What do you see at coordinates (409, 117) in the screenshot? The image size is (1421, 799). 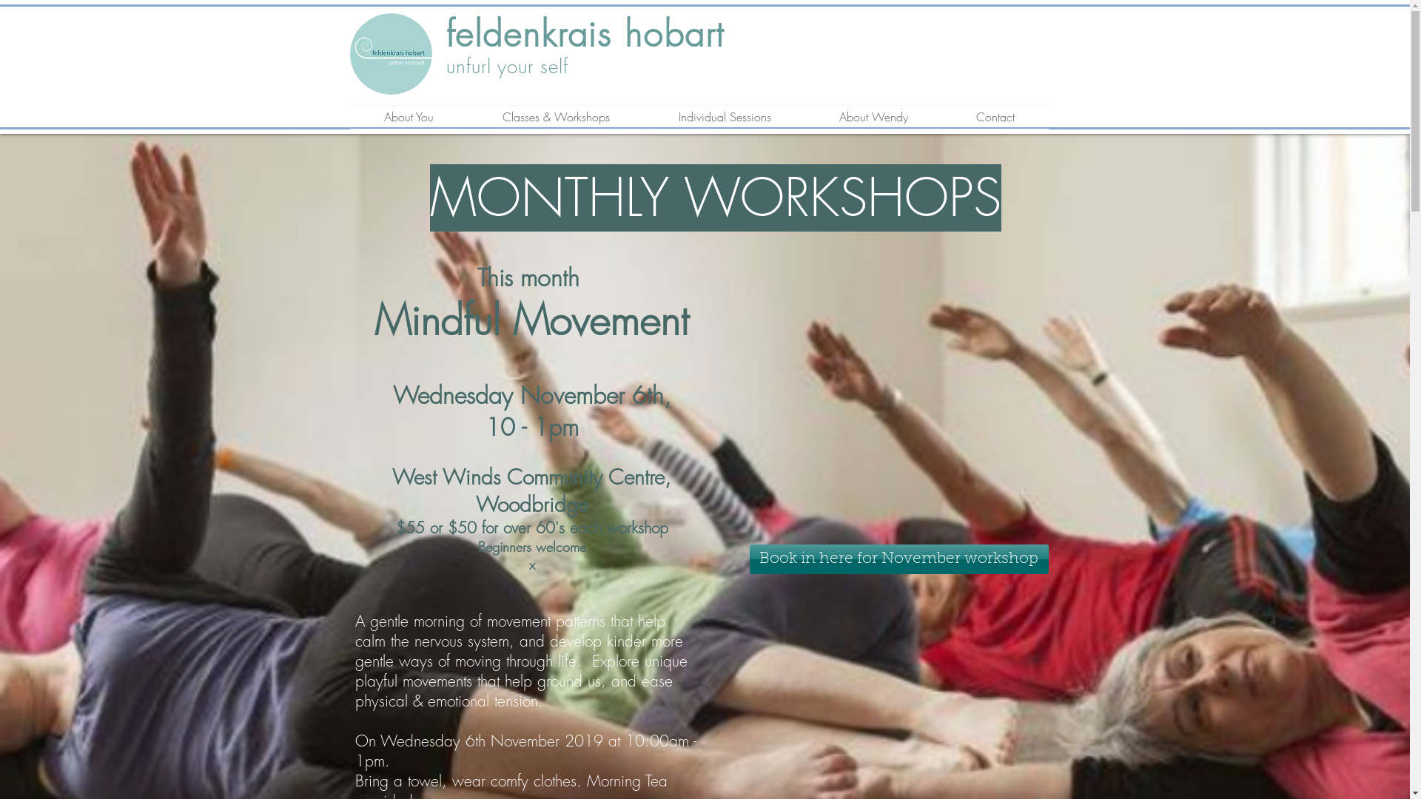 I see `About You` at bounding box center [409, 117].